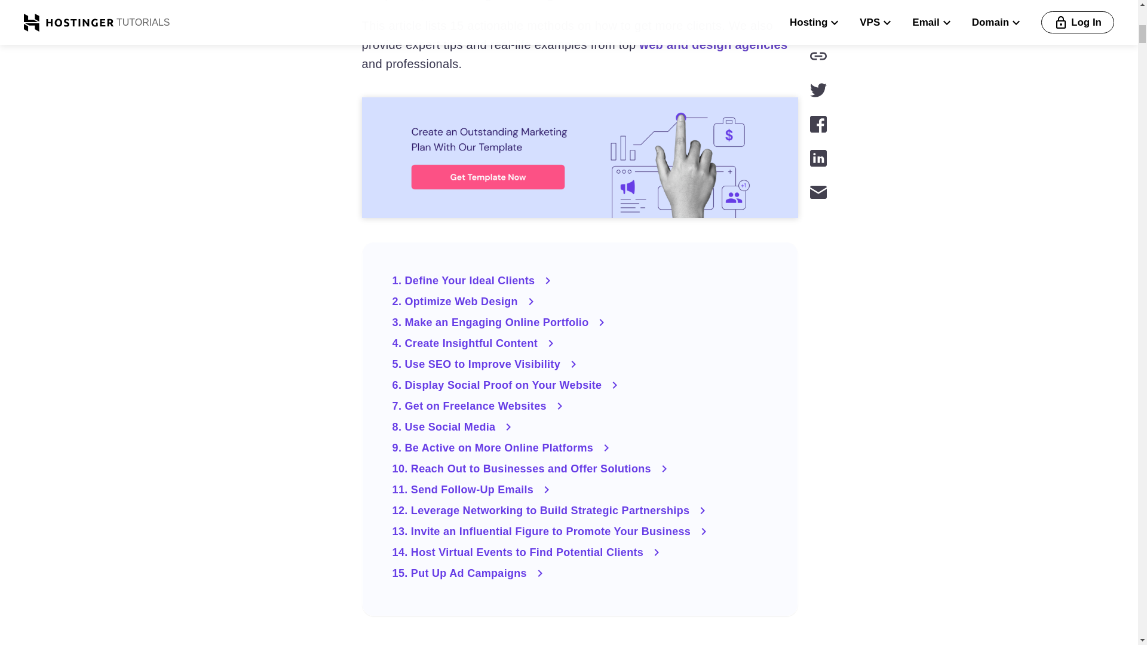  Describe the element at coordinates (579, 532) in the screenshot. I see `13. Invite an Influential Figure to Promote Your Business` at that location.